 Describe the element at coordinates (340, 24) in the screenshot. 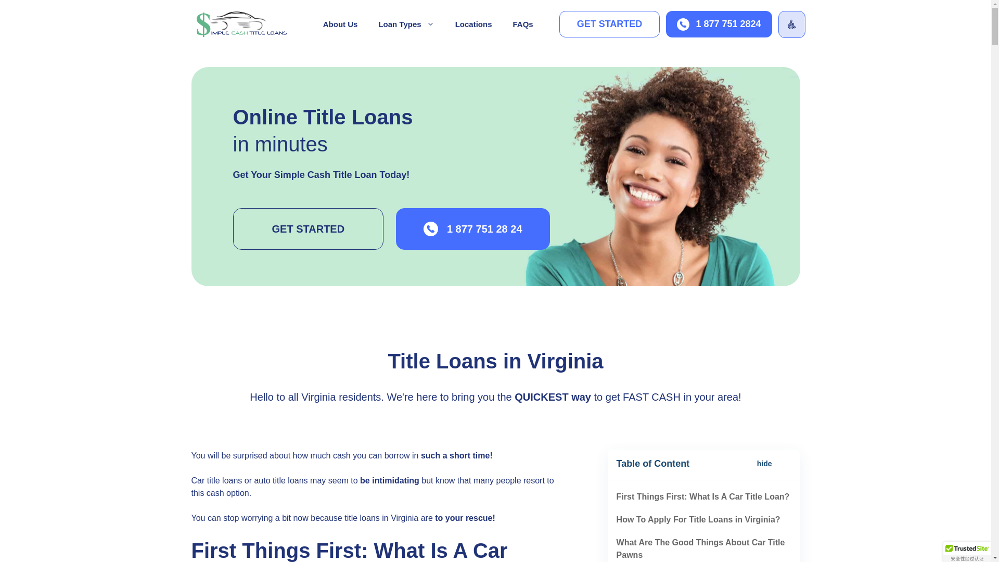

I see `About Us` at that location.